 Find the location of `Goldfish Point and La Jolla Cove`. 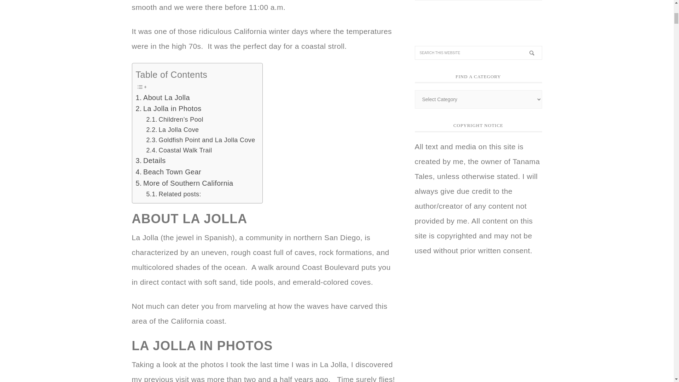

Goldfish Point and La Jolla Cove is located at coordinates (200, 140).